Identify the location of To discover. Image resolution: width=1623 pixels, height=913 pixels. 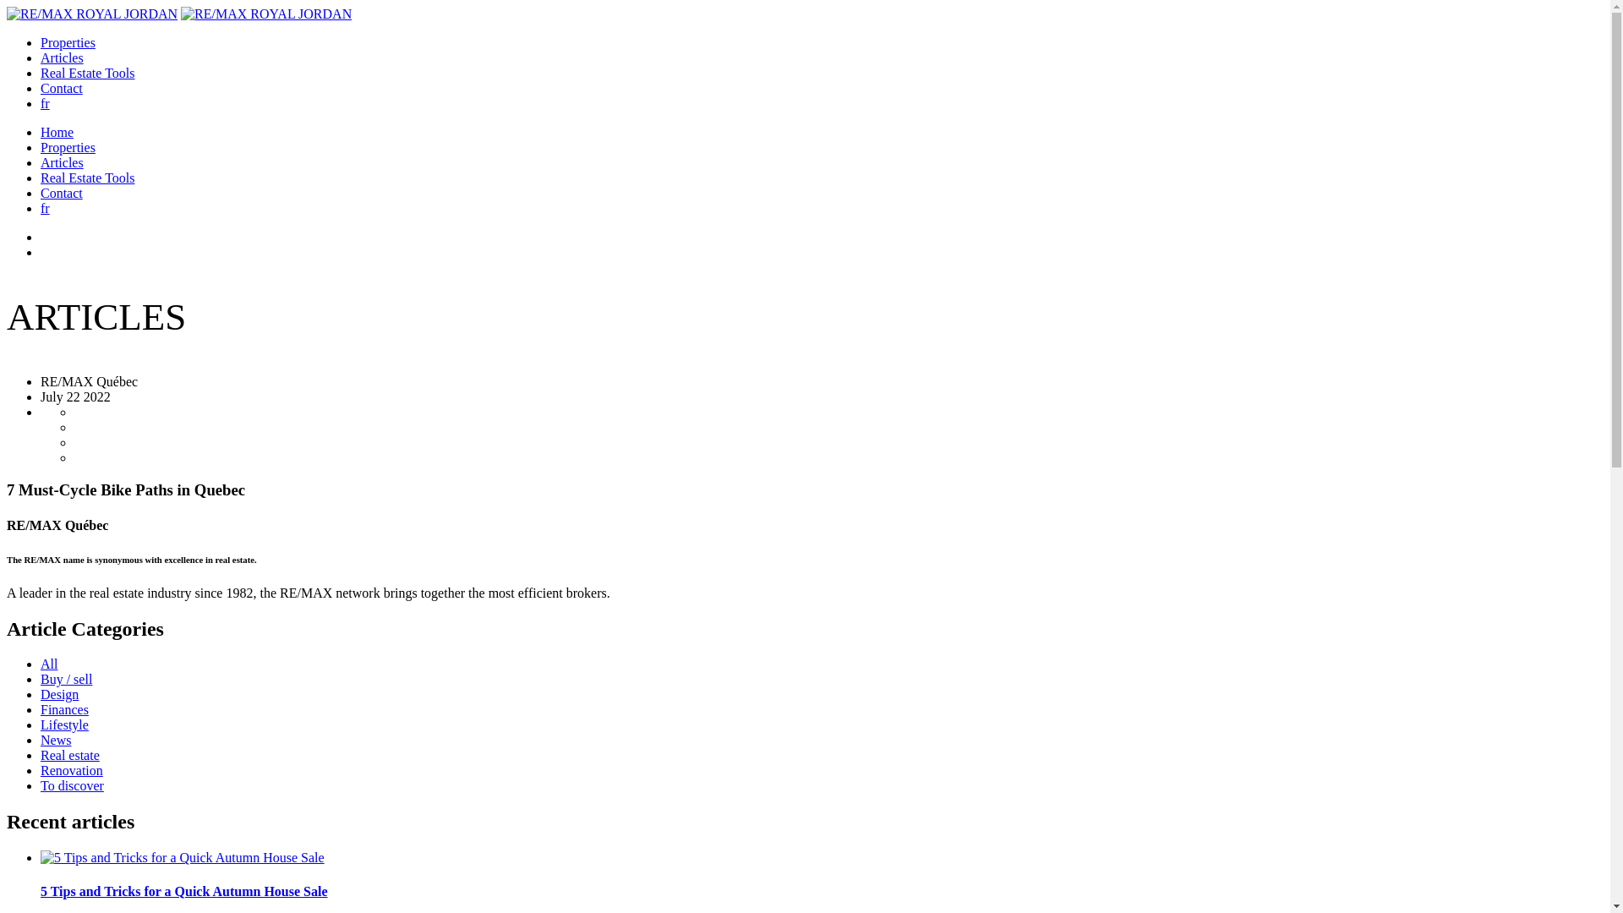
(72, 786).